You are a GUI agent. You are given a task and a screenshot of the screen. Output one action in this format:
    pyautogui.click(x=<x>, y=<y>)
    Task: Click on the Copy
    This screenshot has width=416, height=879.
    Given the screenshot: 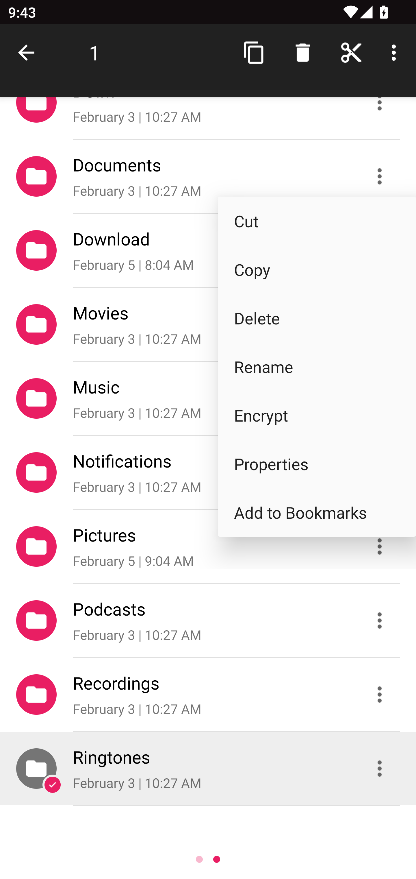 What is the action you would take?
    pyautogui.click(x=317, y=269)
    